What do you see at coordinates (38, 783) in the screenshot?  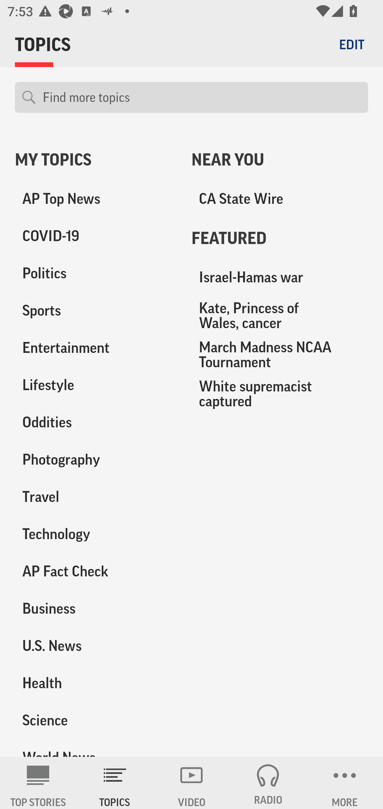 I see `AP News TOP STORIES` at bounding box center [38, 783].